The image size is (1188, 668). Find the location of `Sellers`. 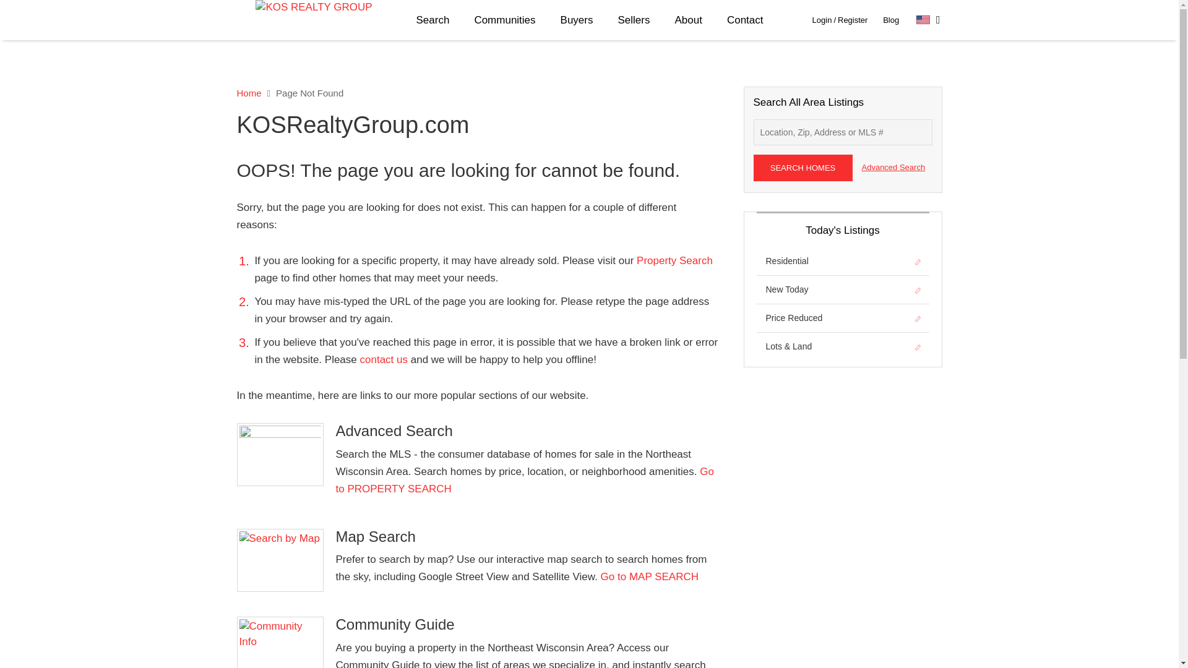

Sellers is located at coordinates (633, 20).